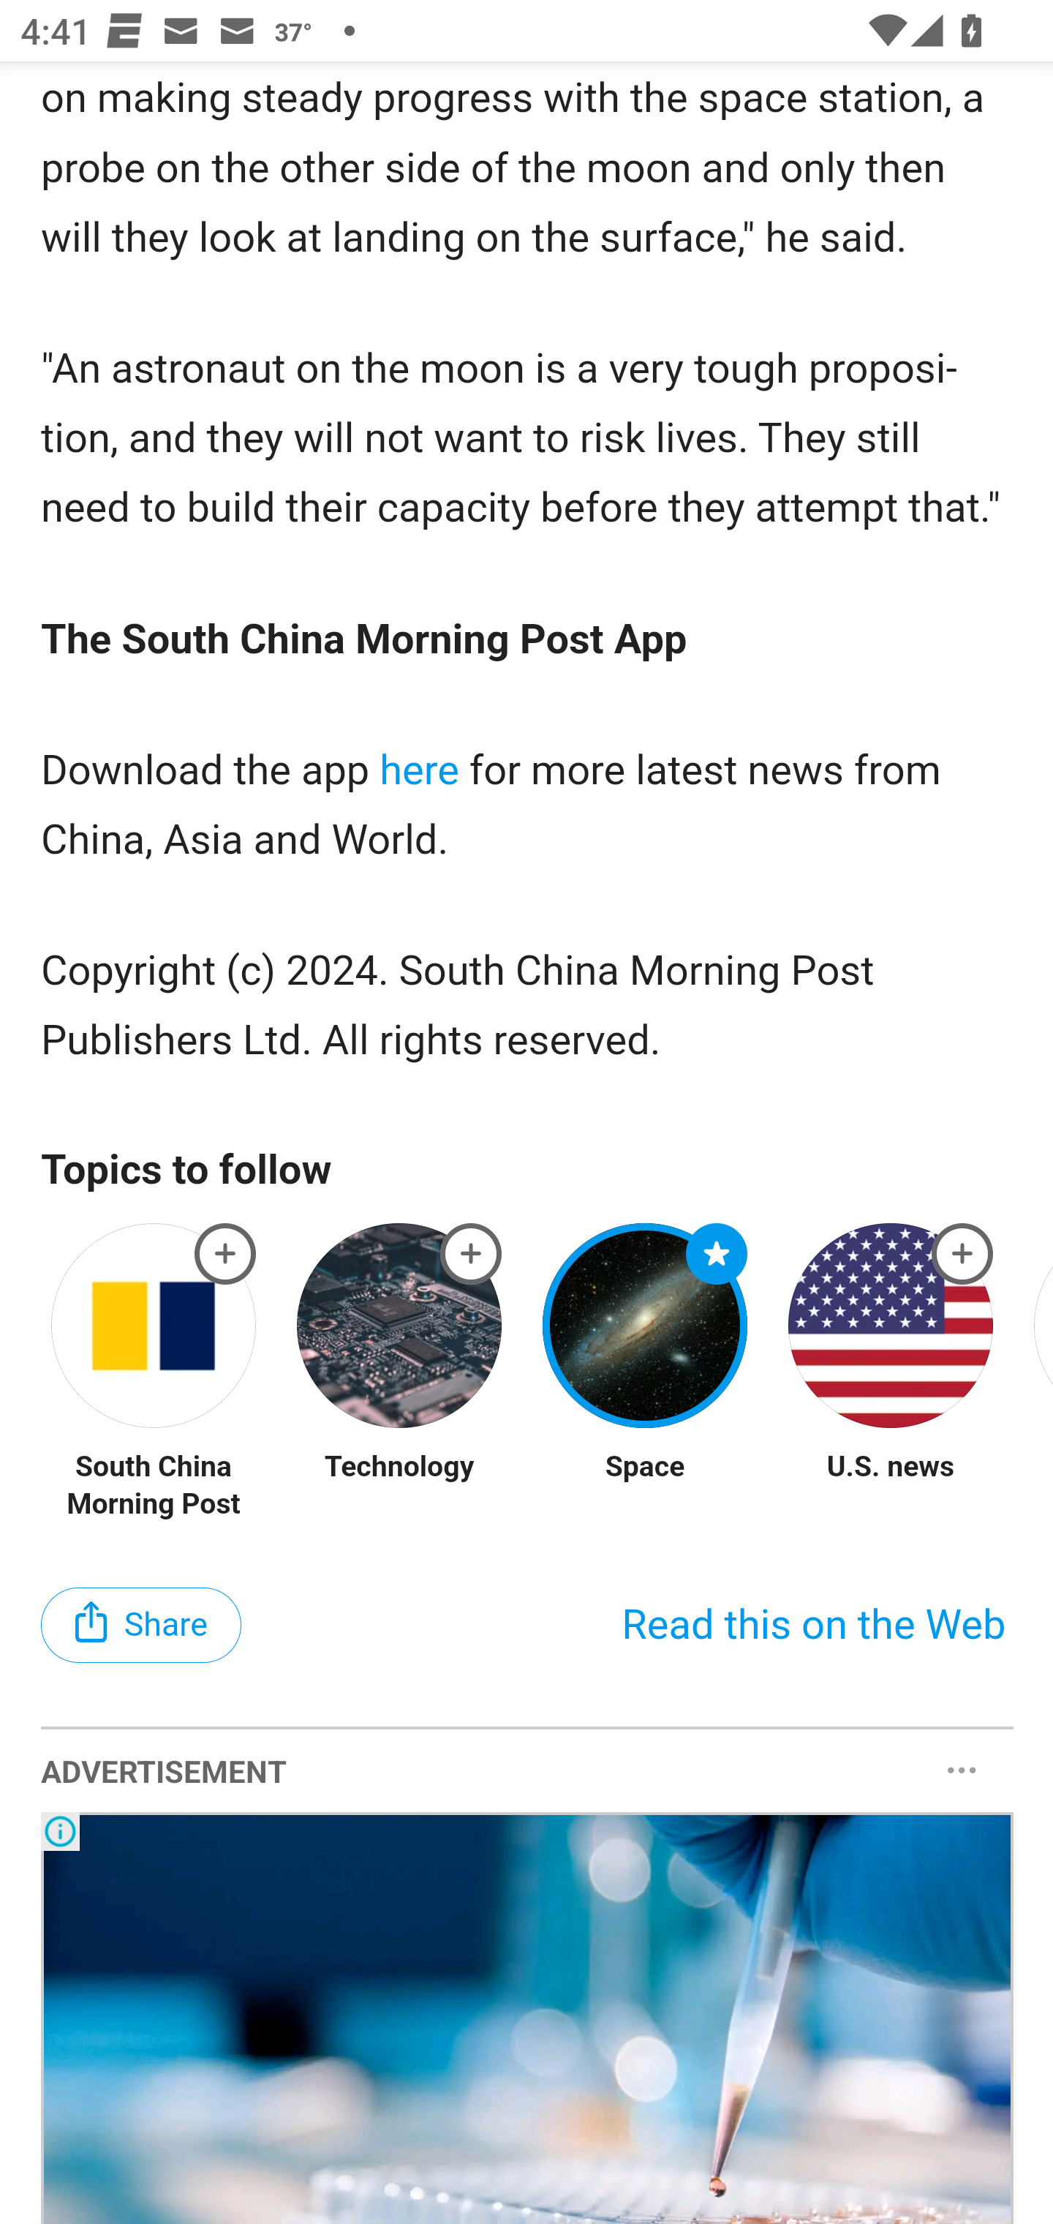 This screenshot has height=2224, width=1053. I want to click on Share, so click(142, 1626).